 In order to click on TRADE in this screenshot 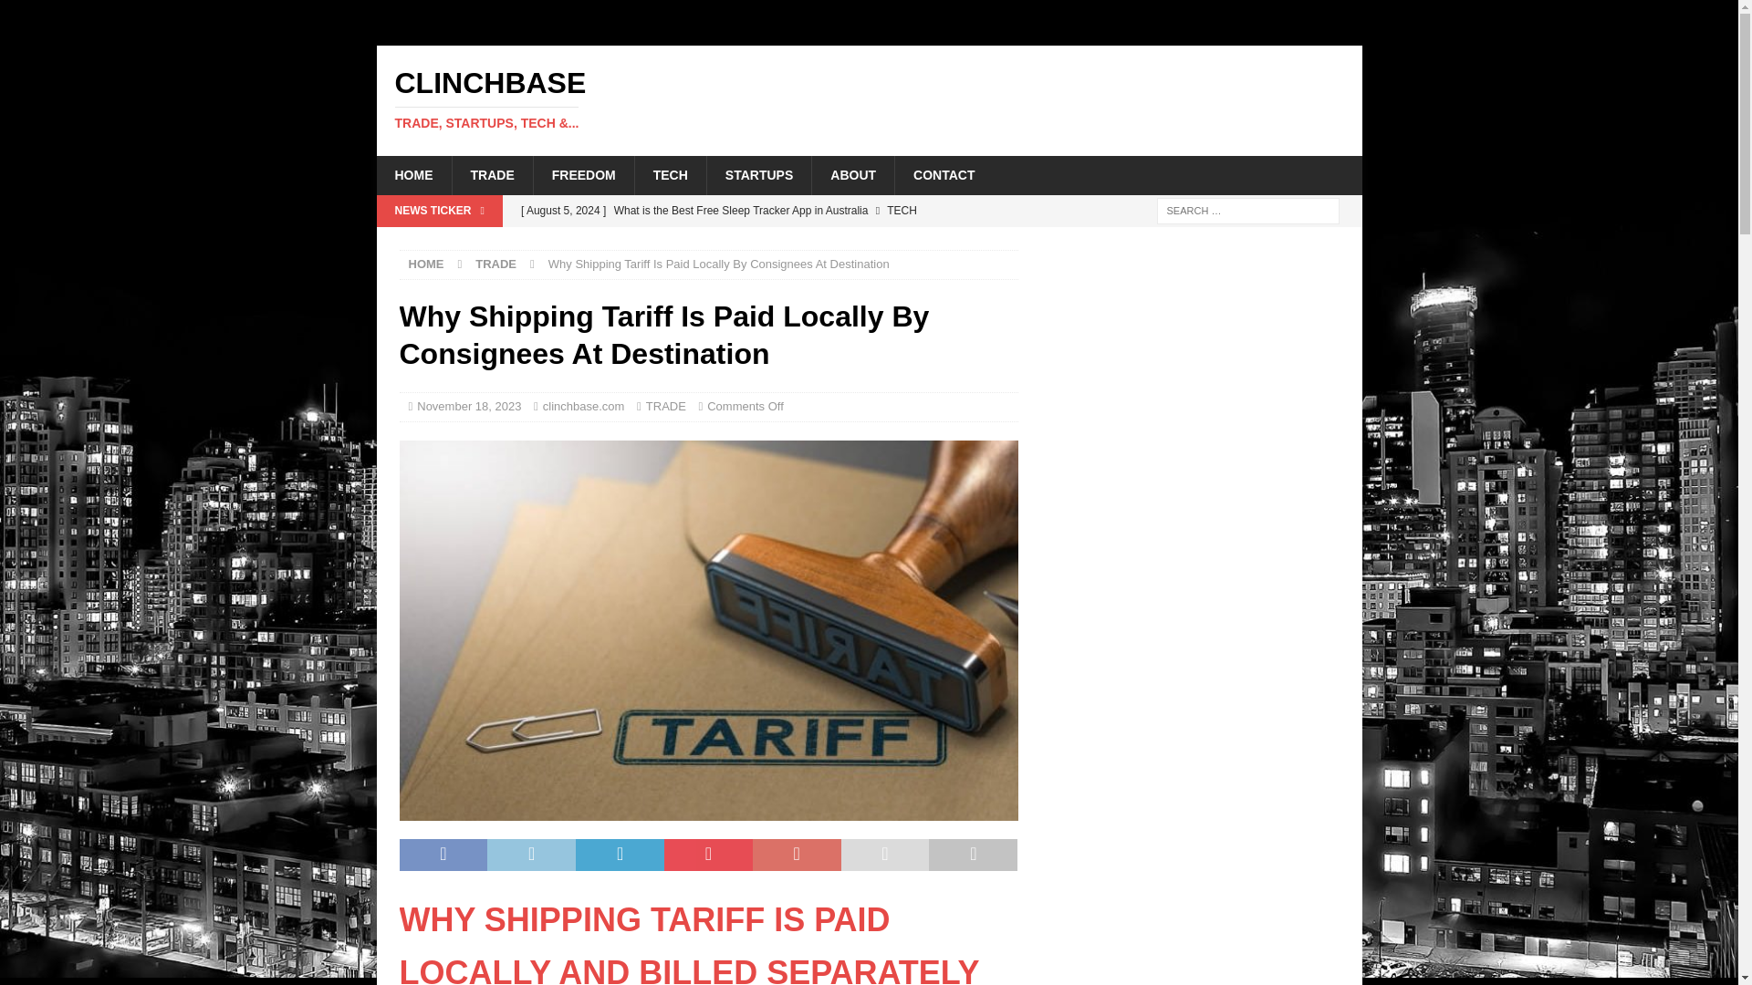, I will do `click(495, 264)`.